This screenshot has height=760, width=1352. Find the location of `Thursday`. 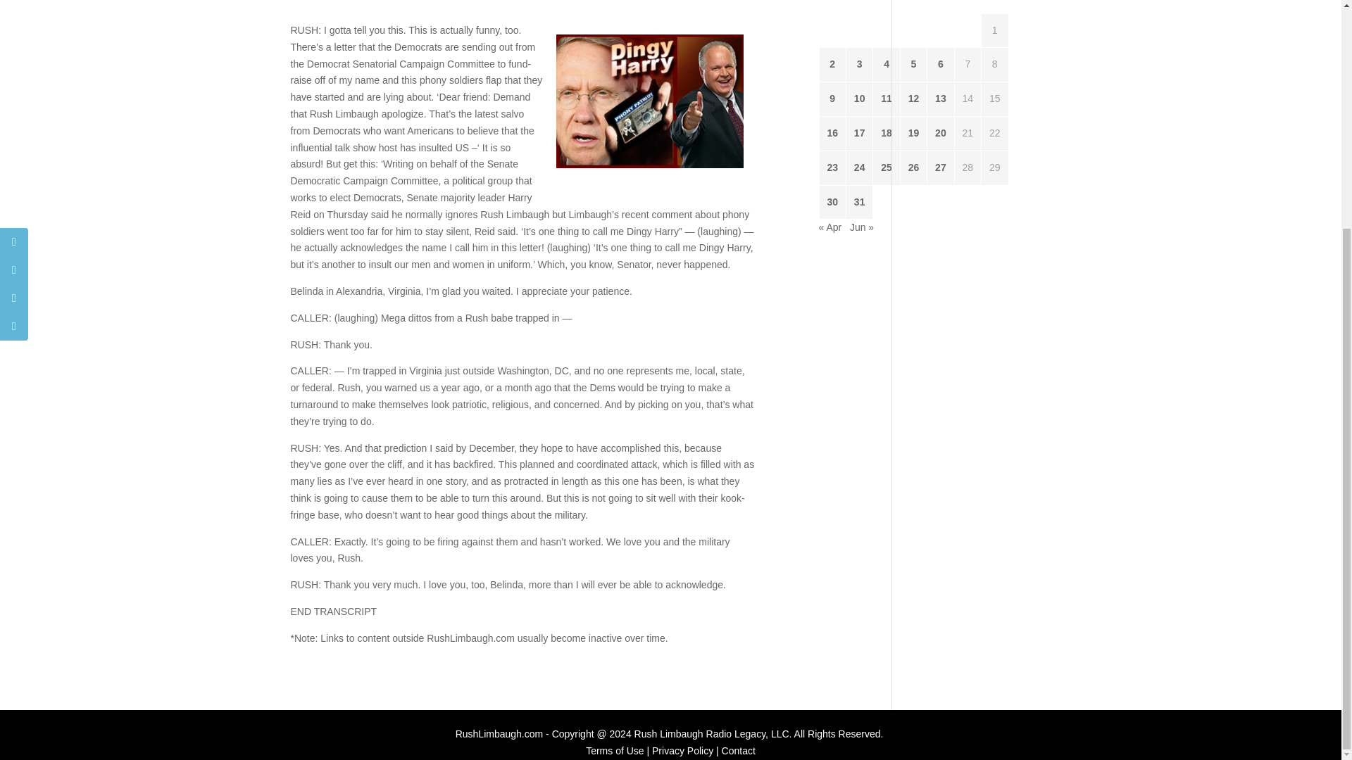

Thursday is located at coordinates (913, 7).